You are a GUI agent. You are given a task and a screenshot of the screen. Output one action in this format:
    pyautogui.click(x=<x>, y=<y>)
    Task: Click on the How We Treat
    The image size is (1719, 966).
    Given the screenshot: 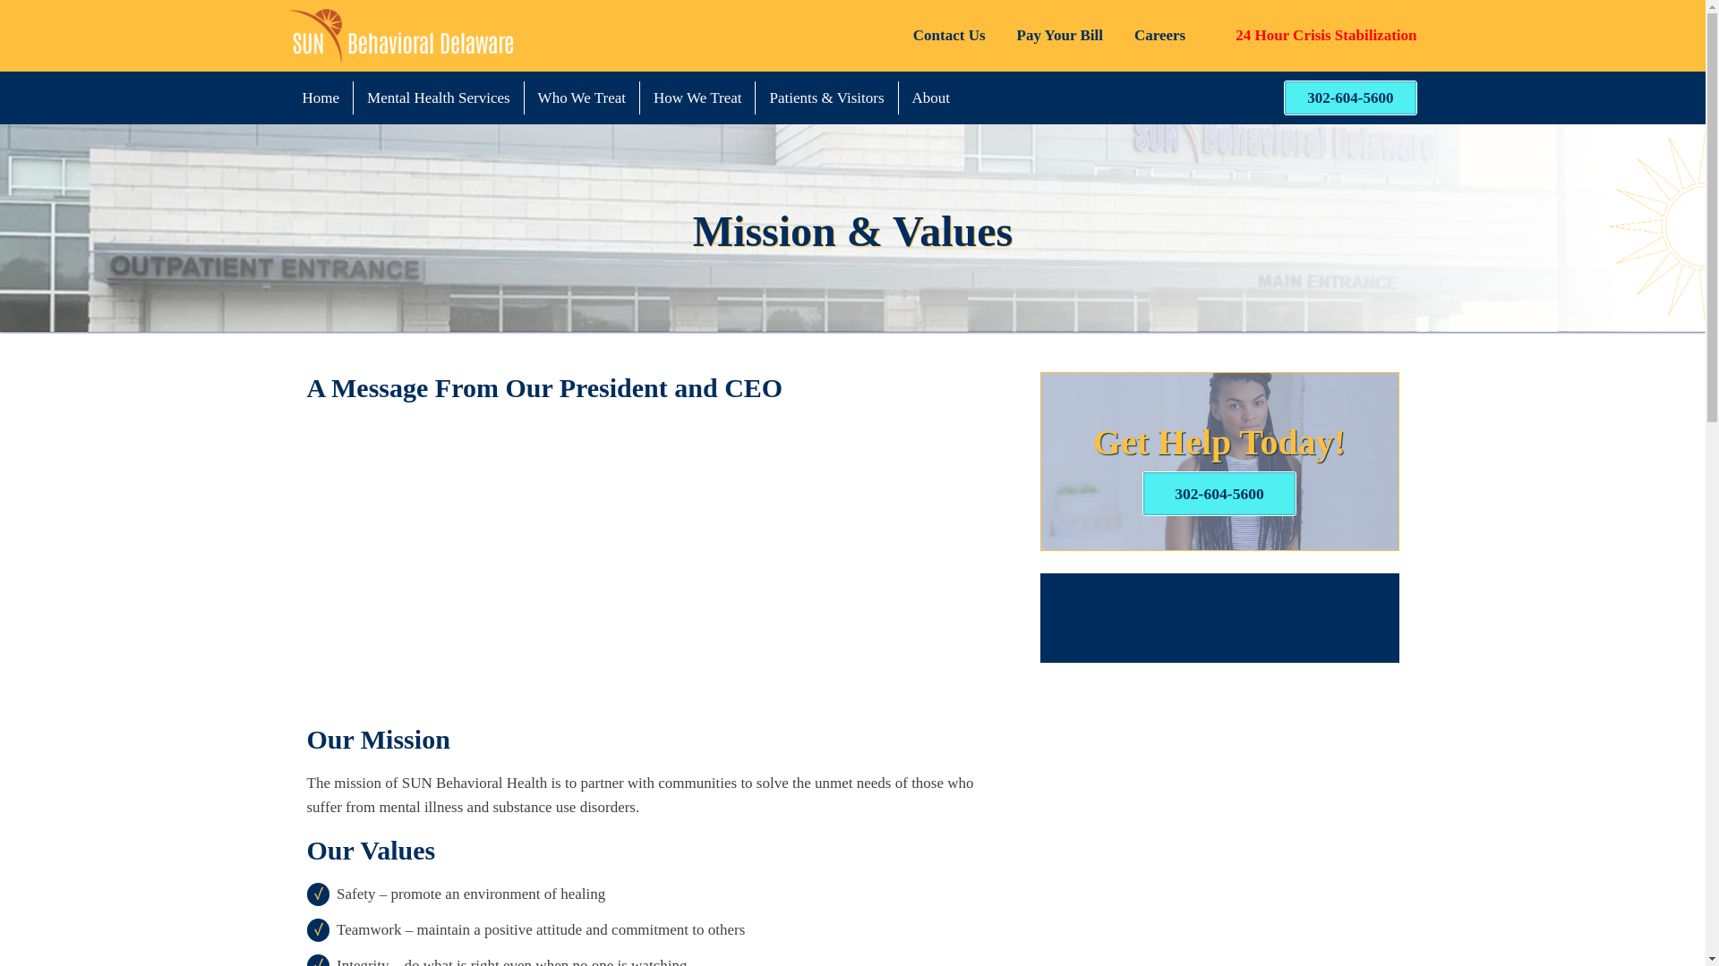 What is the action you would take?
    pyautogui.click(x=697, y=97)
    